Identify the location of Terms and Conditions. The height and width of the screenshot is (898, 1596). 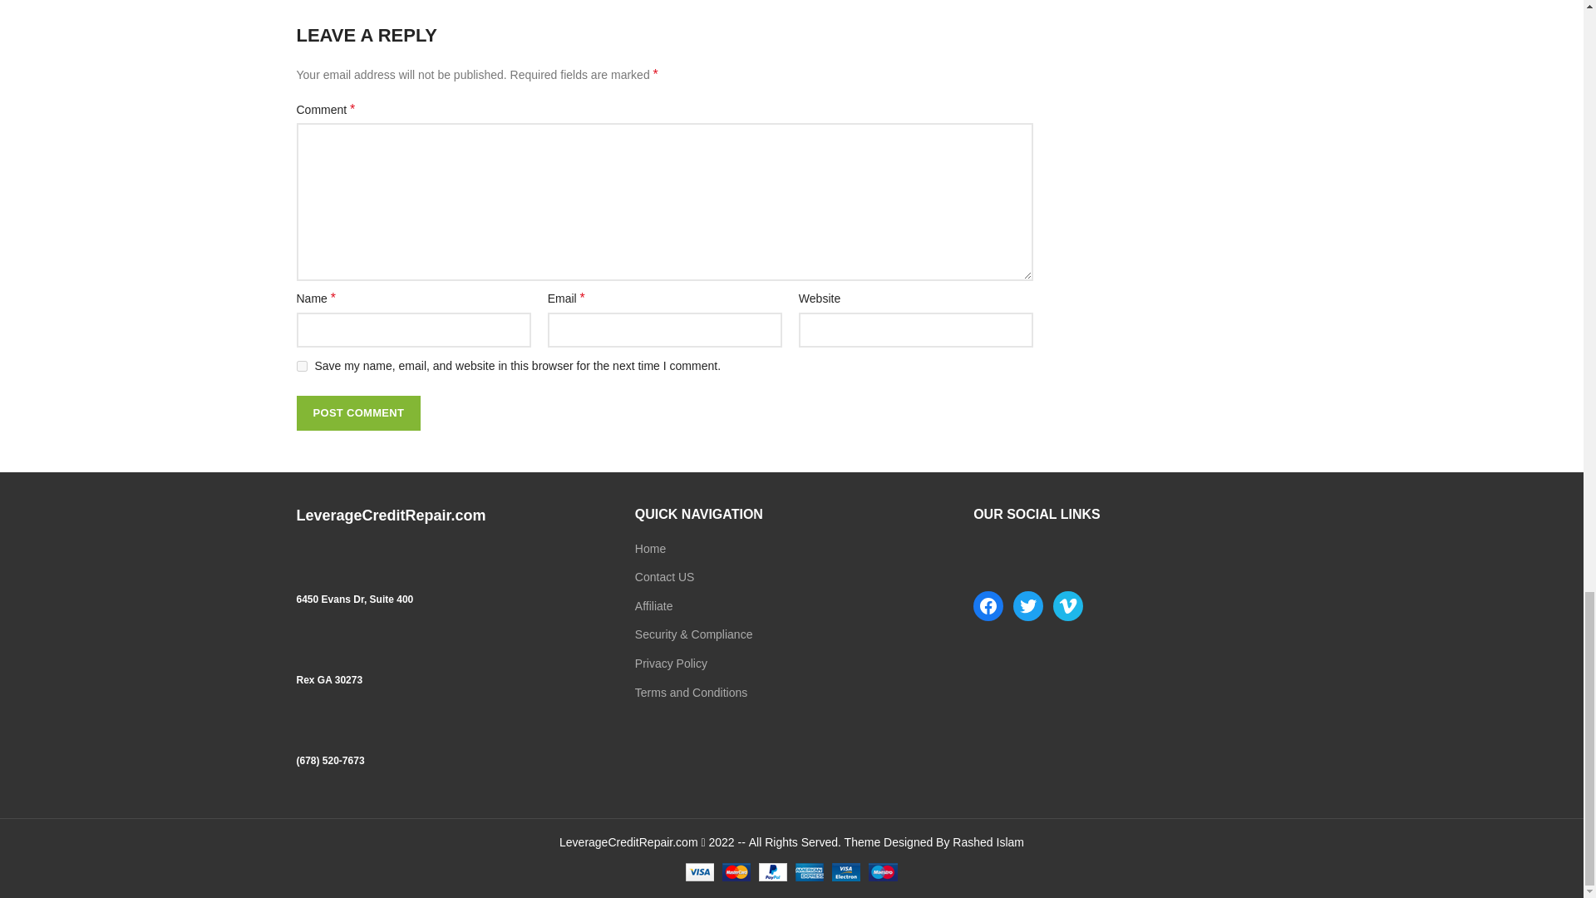
(691, 693).